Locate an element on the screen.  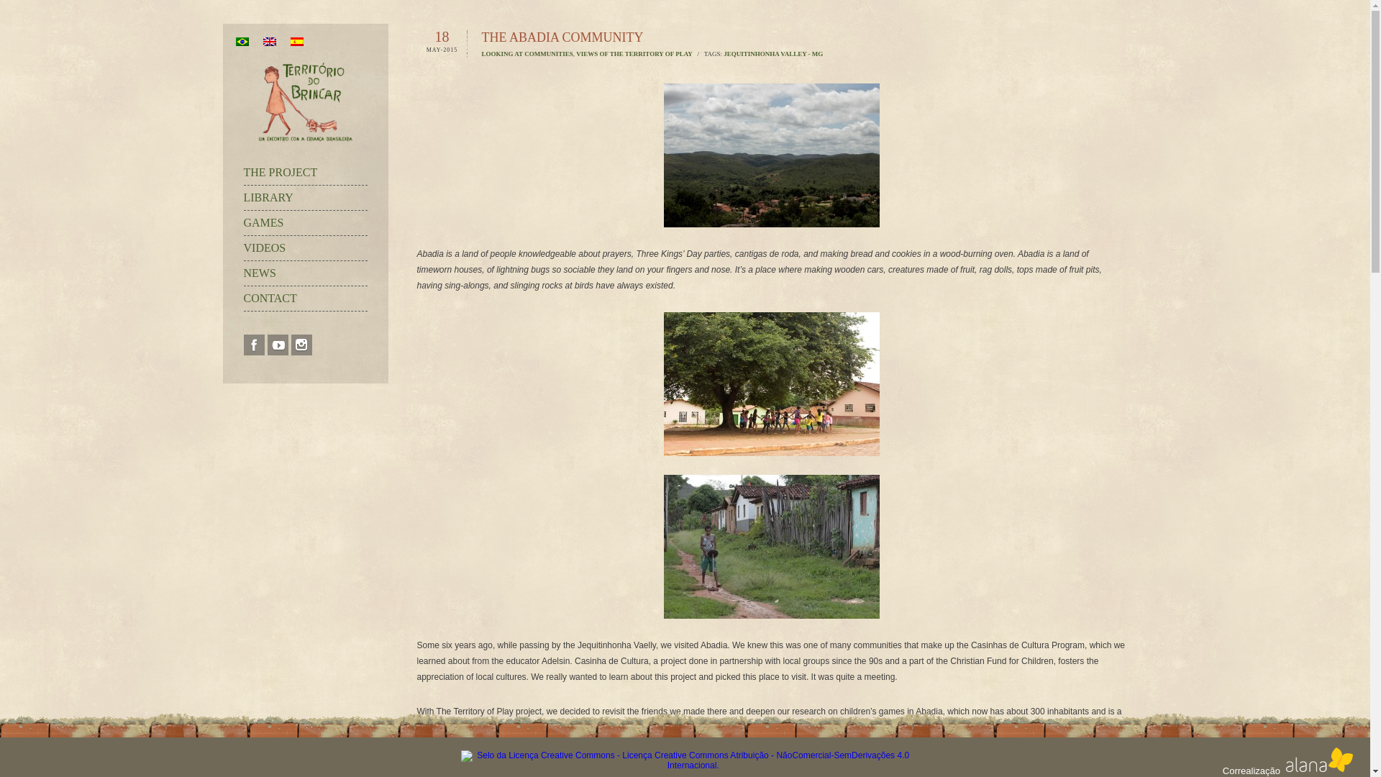
Facebook is located at coordinates (253, 345).